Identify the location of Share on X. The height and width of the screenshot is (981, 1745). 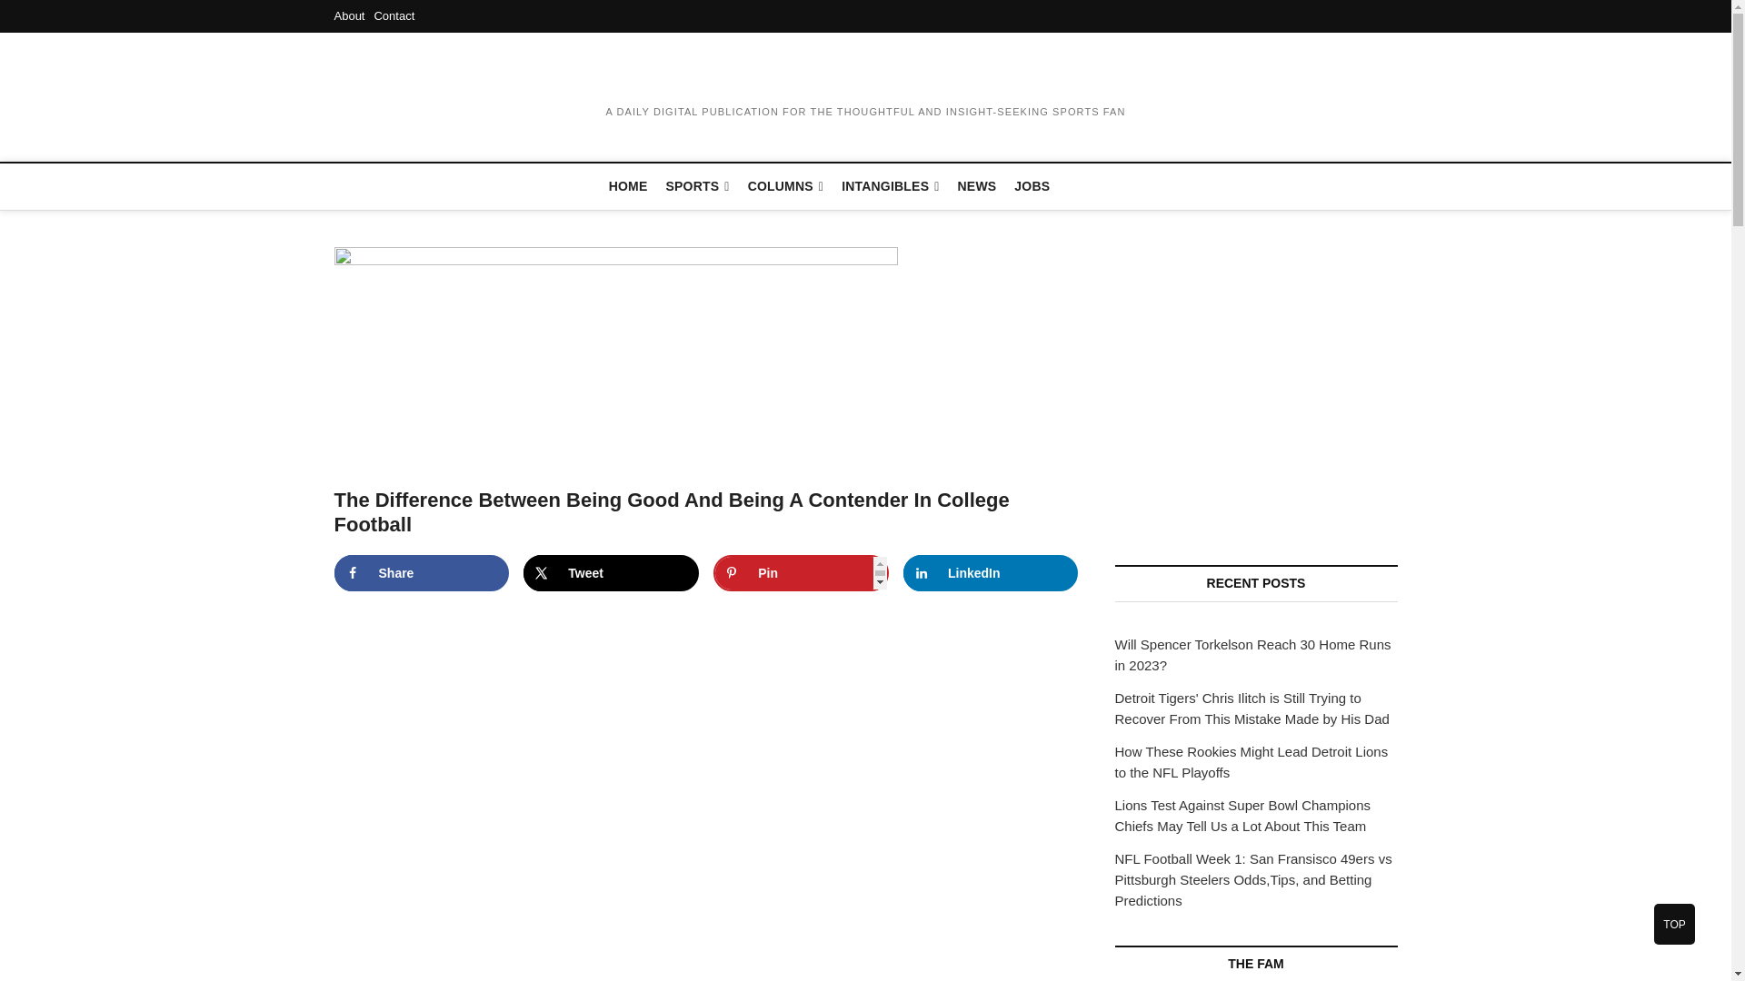
(611, 573).